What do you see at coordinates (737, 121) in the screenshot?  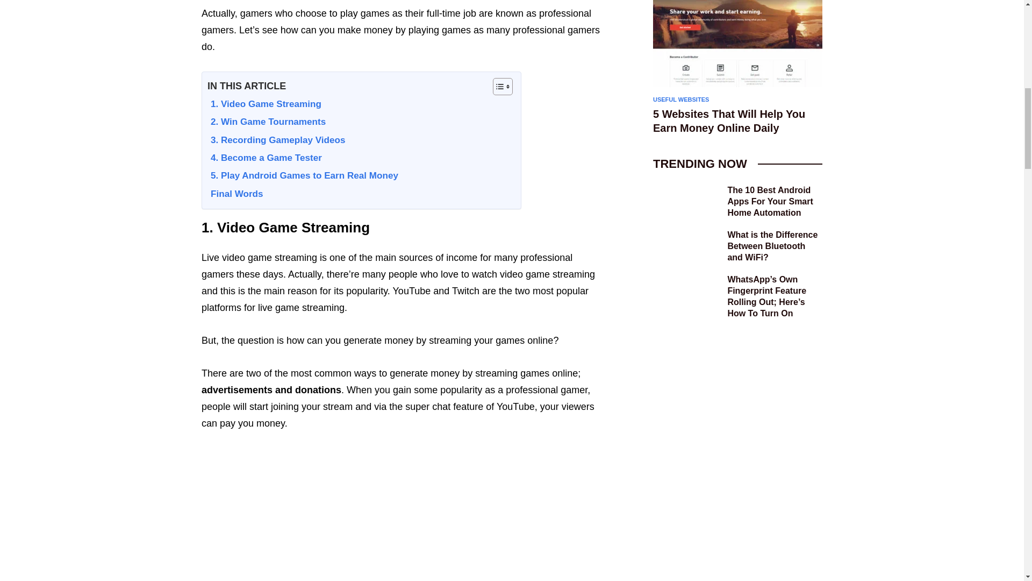 I see `5 Websites That Will Help You Earn Money Online Daily` at bounding box center [737, 121].